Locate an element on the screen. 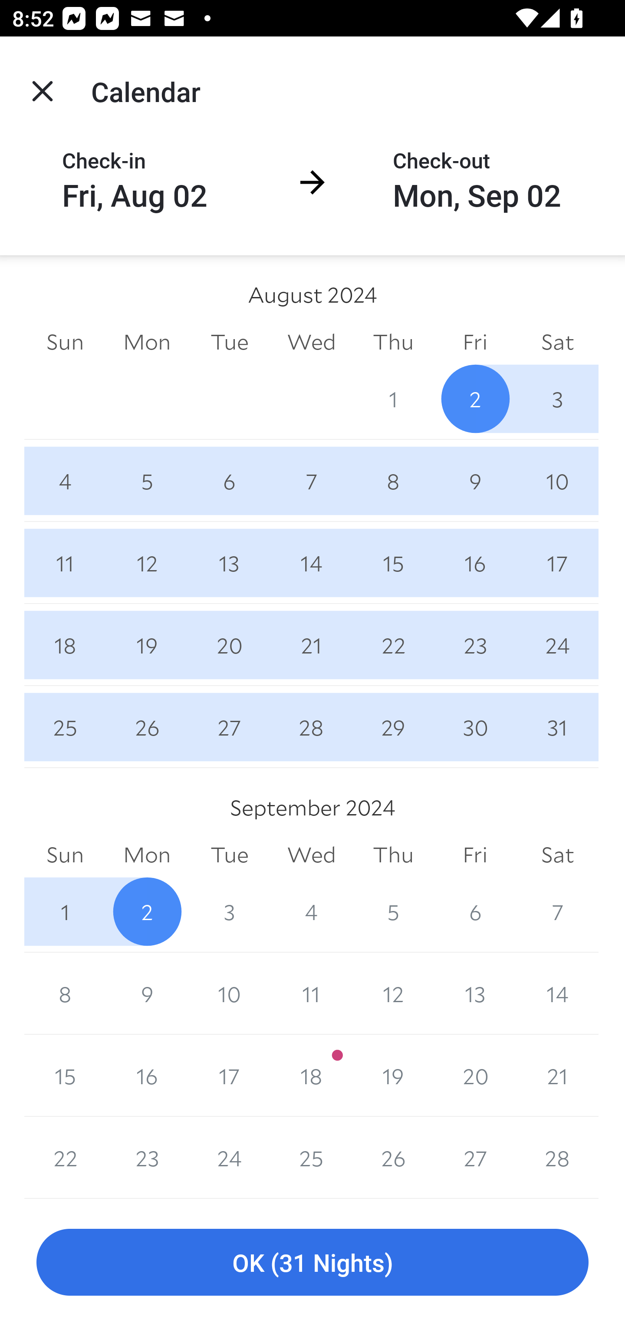 This screenshot has height=1320, width=625. Fri is located at coordinates (475, 855).